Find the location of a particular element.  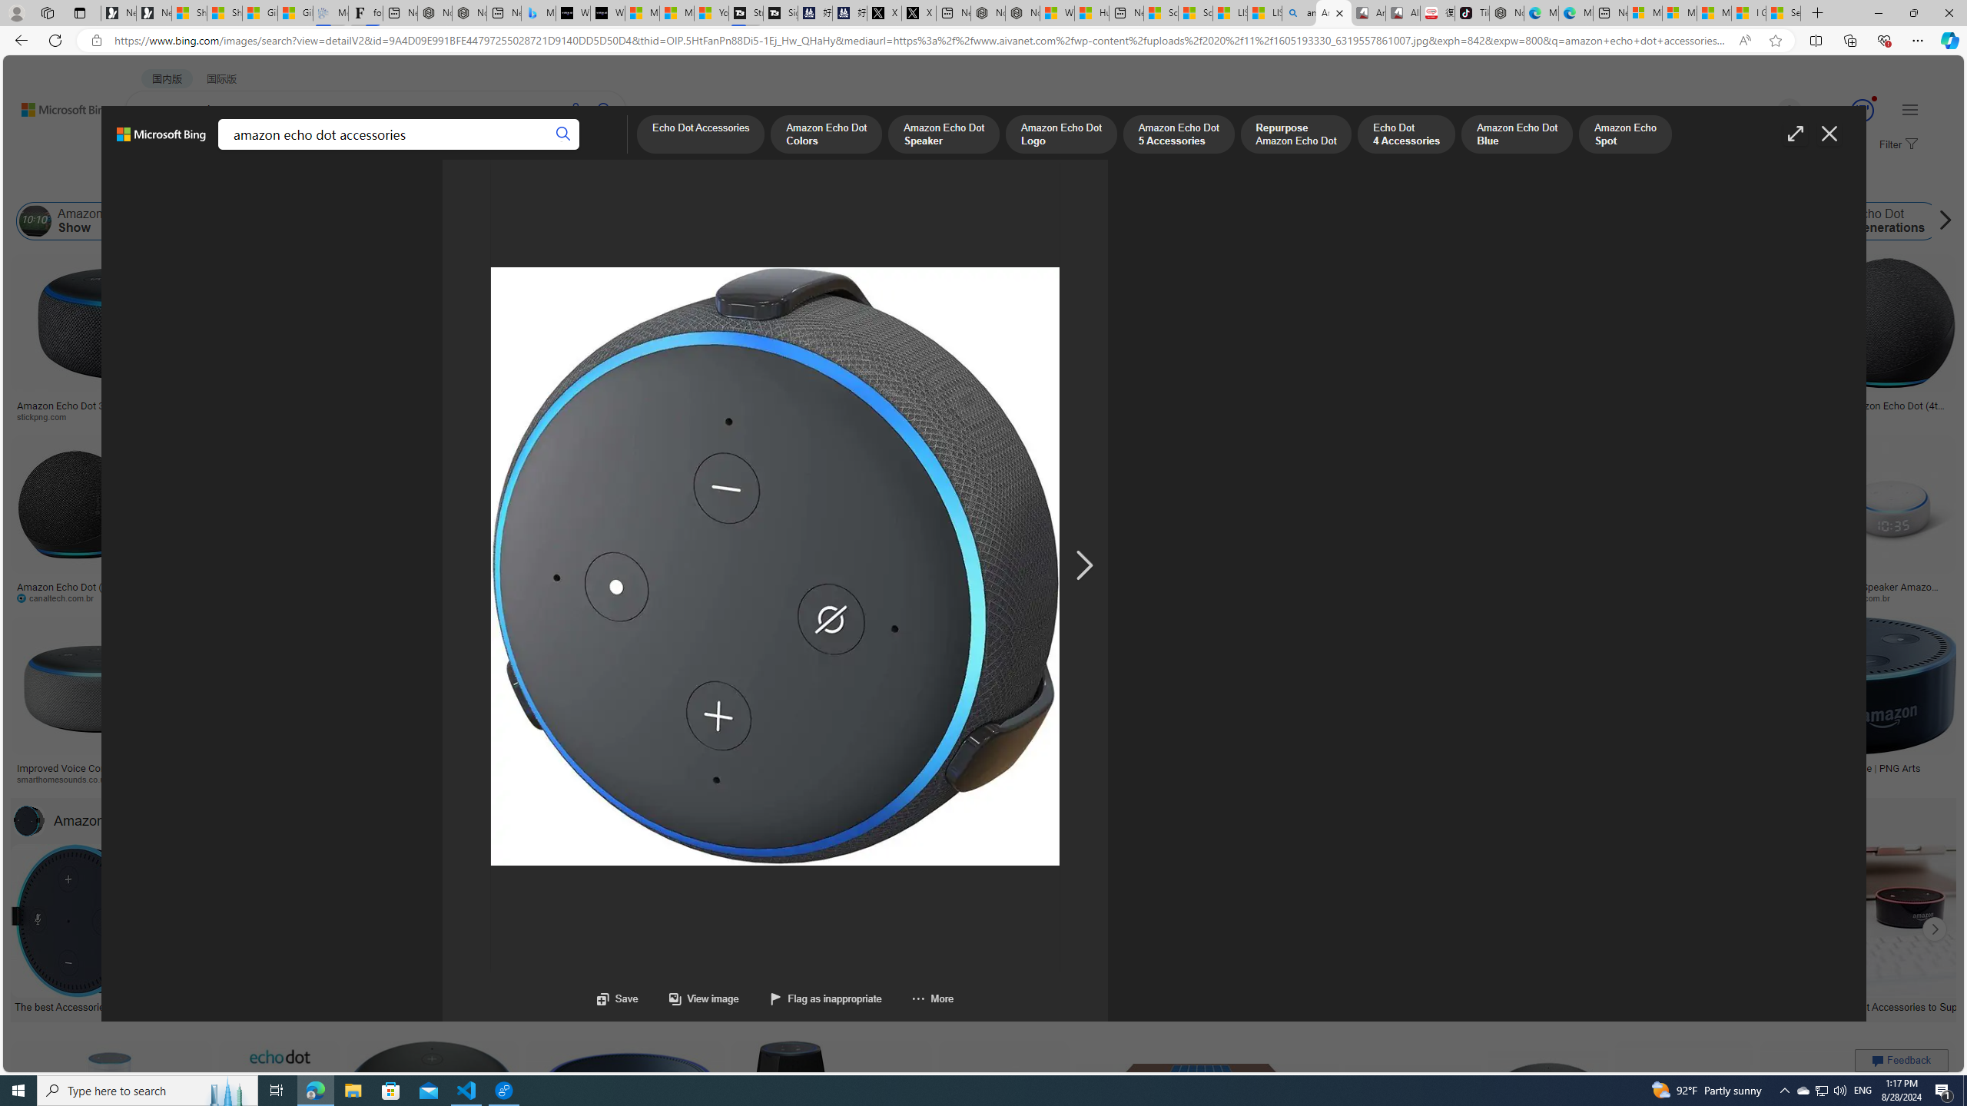

View image is located at coordinates (688, 998).